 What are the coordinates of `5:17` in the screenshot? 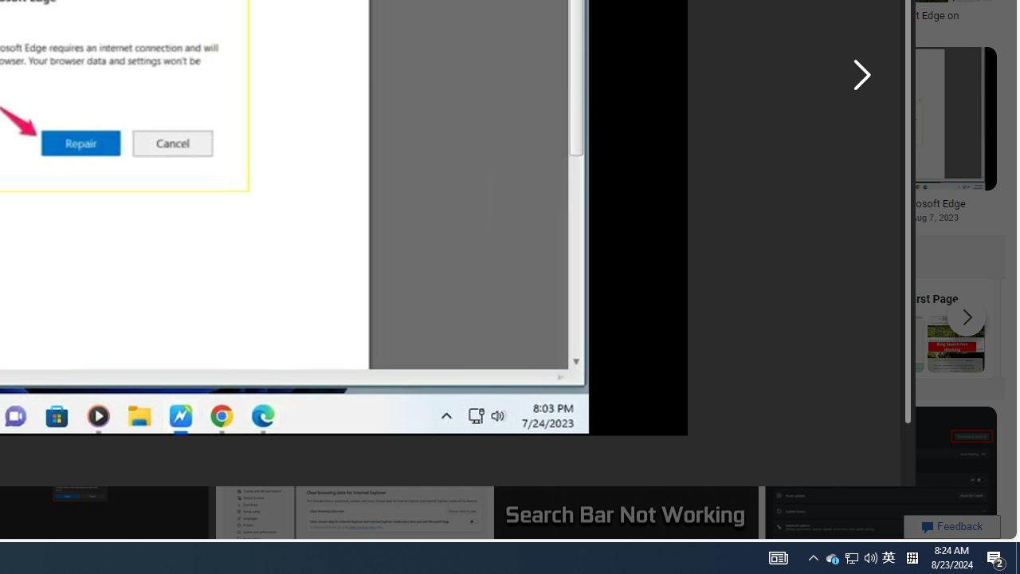 It's located at (520, 421).